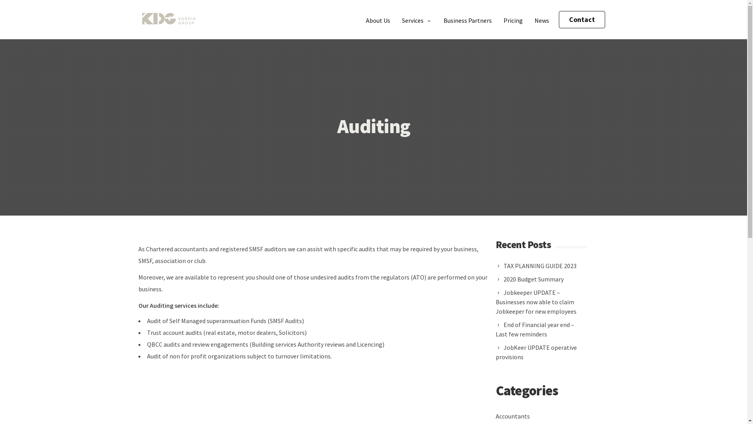  Describe the element at coordinates (417, 20) in the screenshot. I see `Services` at that location.